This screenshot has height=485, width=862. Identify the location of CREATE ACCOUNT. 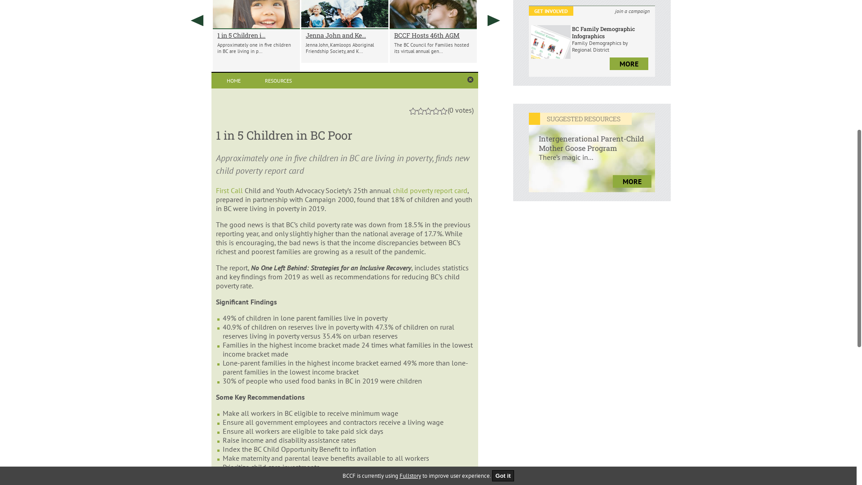
(573, 29).